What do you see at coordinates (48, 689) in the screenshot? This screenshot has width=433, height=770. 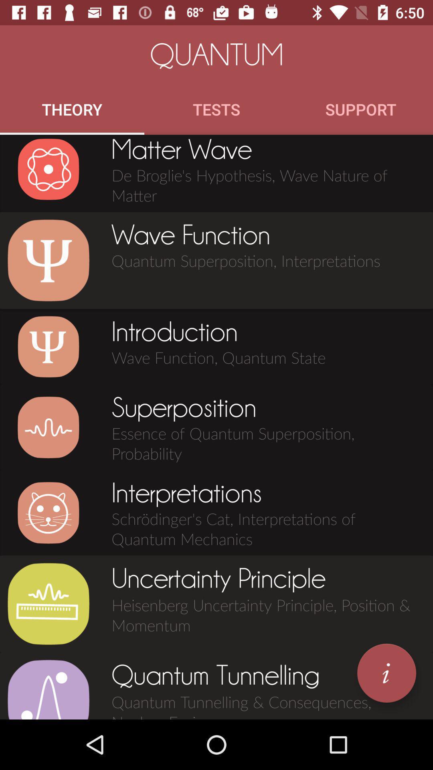 I see `turn off the icon next to quantum tunnelling icon` at bounding box center [48, 689].